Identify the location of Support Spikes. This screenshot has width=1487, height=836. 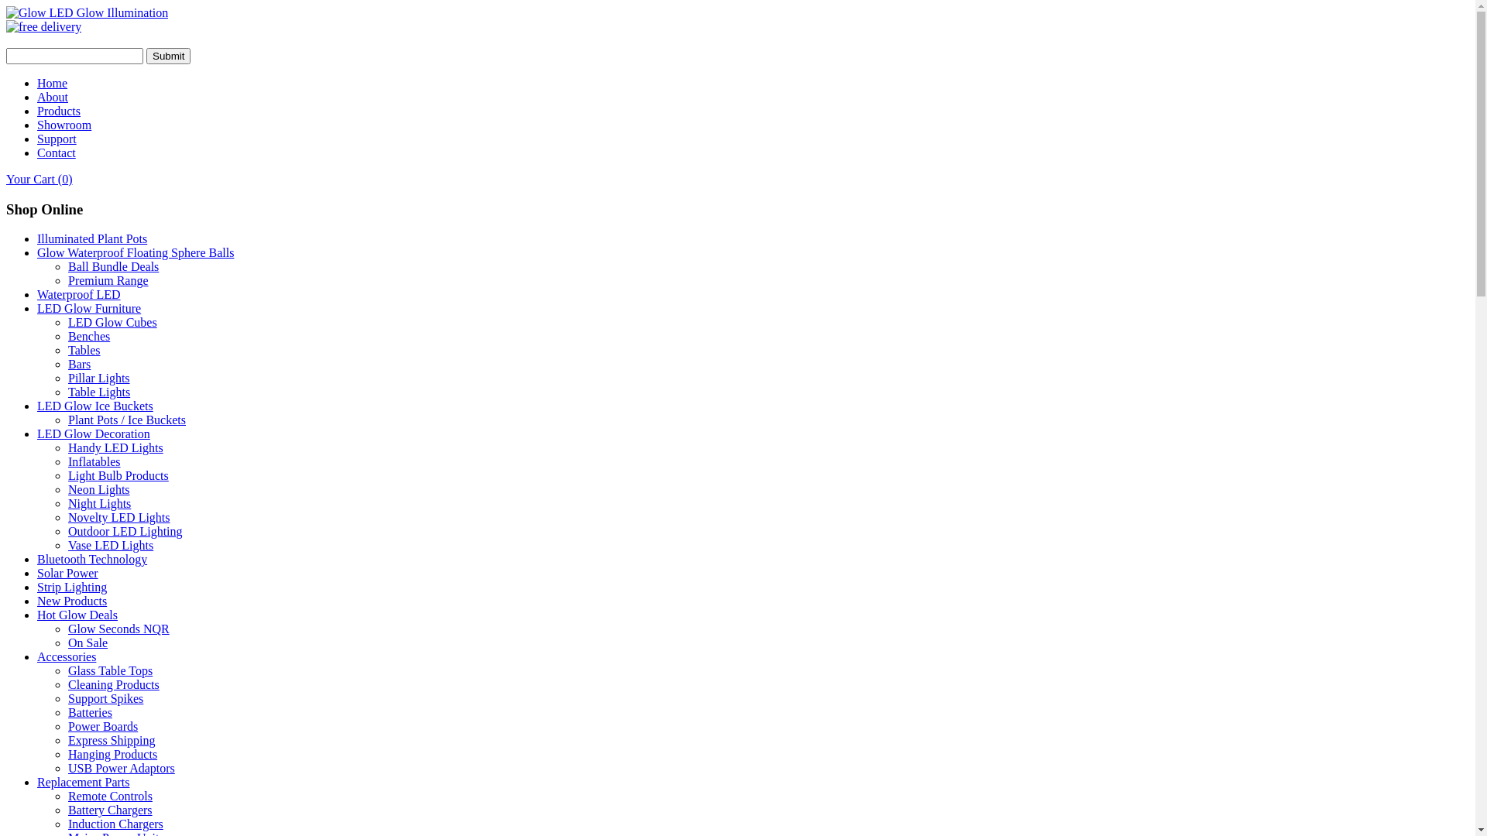
(105, 698).